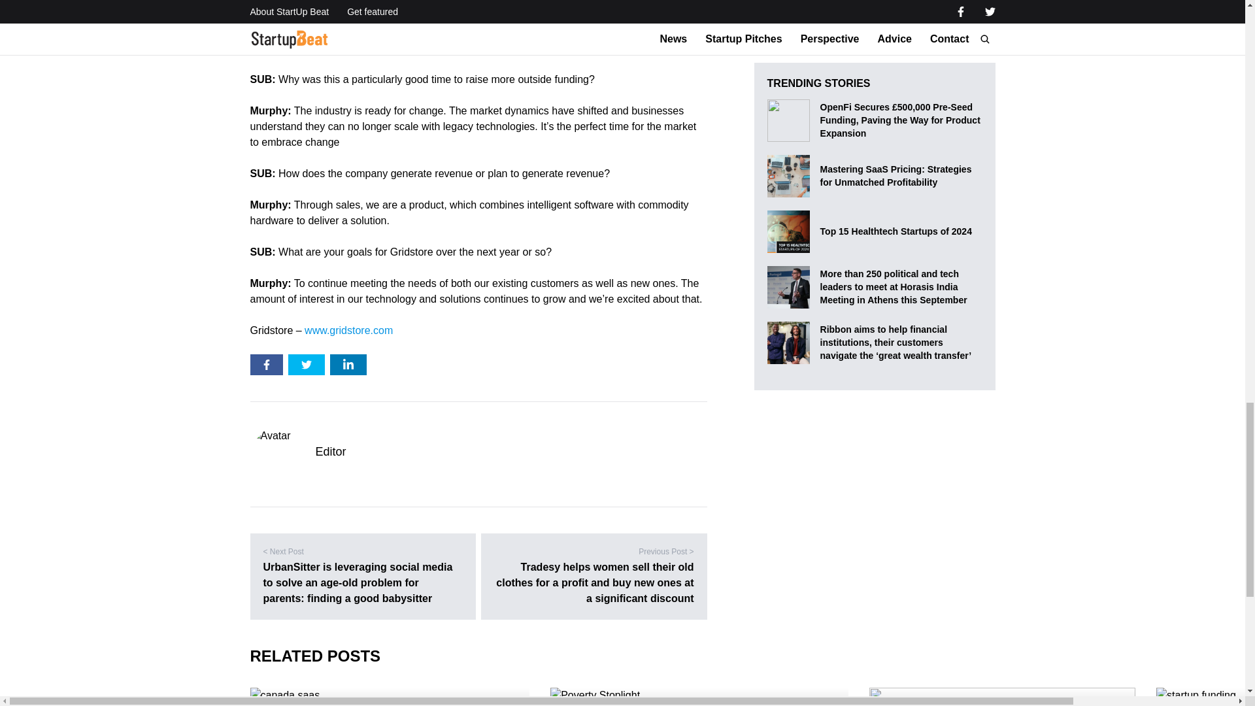 The image size is (1255, 706). What do you see at coordinates (348, 330) in the screenshot?
I see `www.gridstore.com` at bounding box center [348, 330].